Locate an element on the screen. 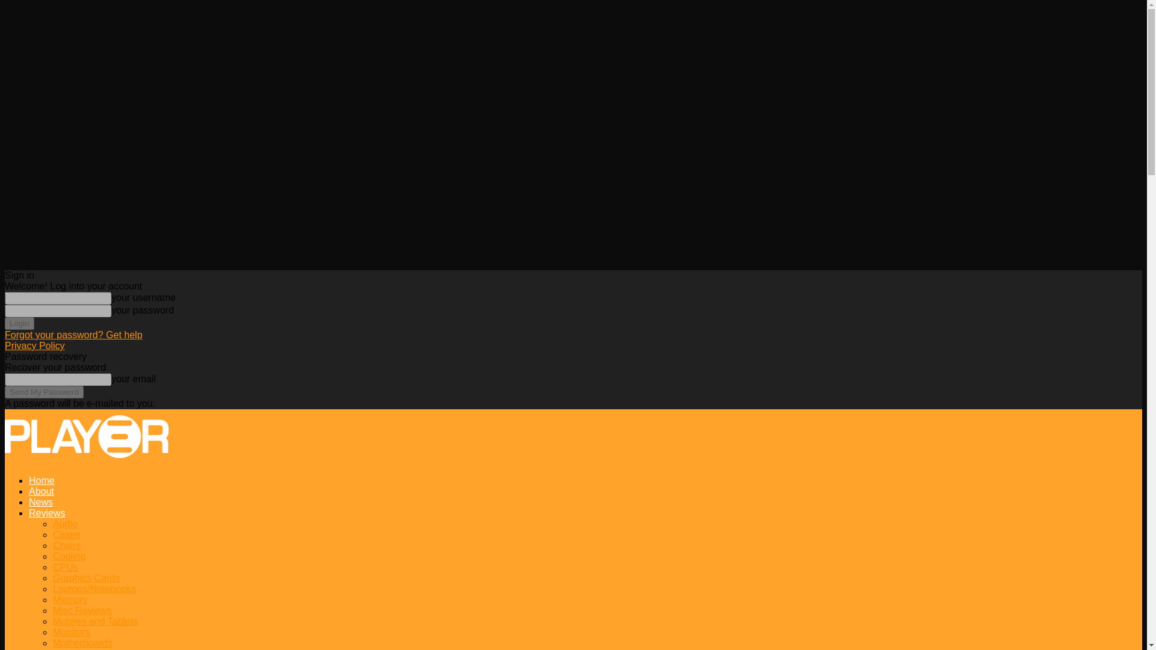 The width and height of the screenshot is (1156, 650). Login is located at coordinates (19, 323).